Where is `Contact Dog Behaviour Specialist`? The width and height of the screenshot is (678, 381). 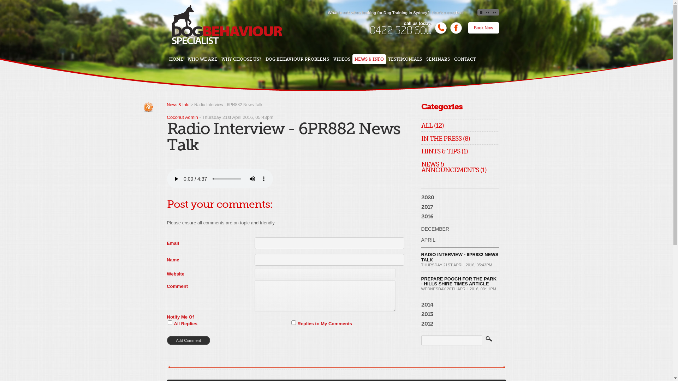
Contact Dog Behaviour Specialist is located at coordinates (441, 33).